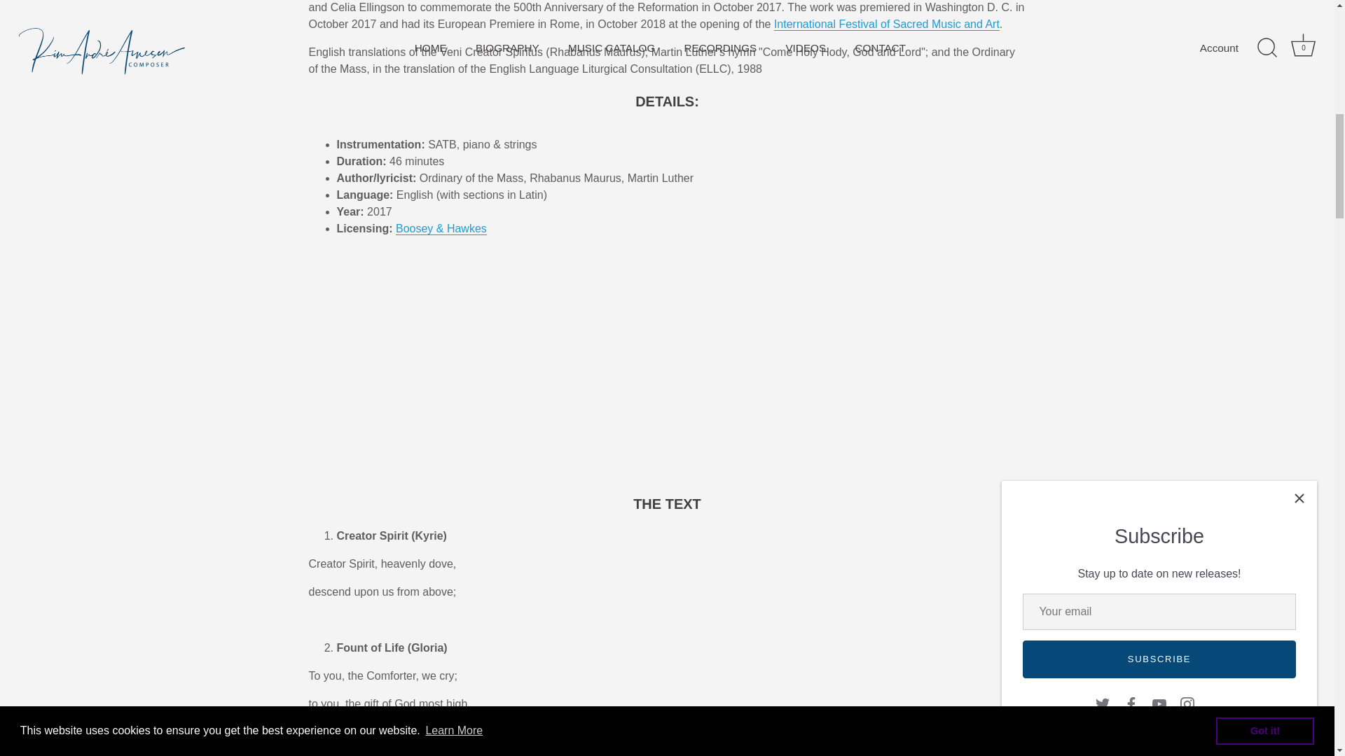  What do you see at coordinates (504, 370) in the screenshot?
I see `YouTube video player` at bounding box center [504, 370].